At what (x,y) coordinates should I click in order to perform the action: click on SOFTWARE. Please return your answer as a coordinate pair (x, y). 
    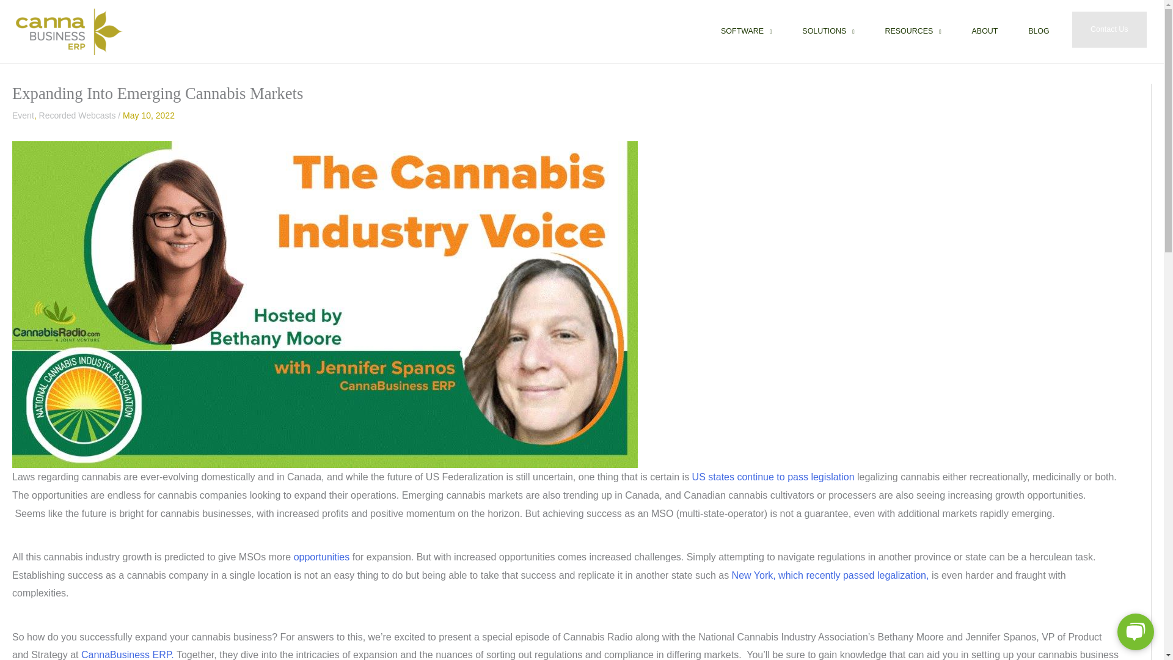
    Looking at the image, I should click on (747, 32).